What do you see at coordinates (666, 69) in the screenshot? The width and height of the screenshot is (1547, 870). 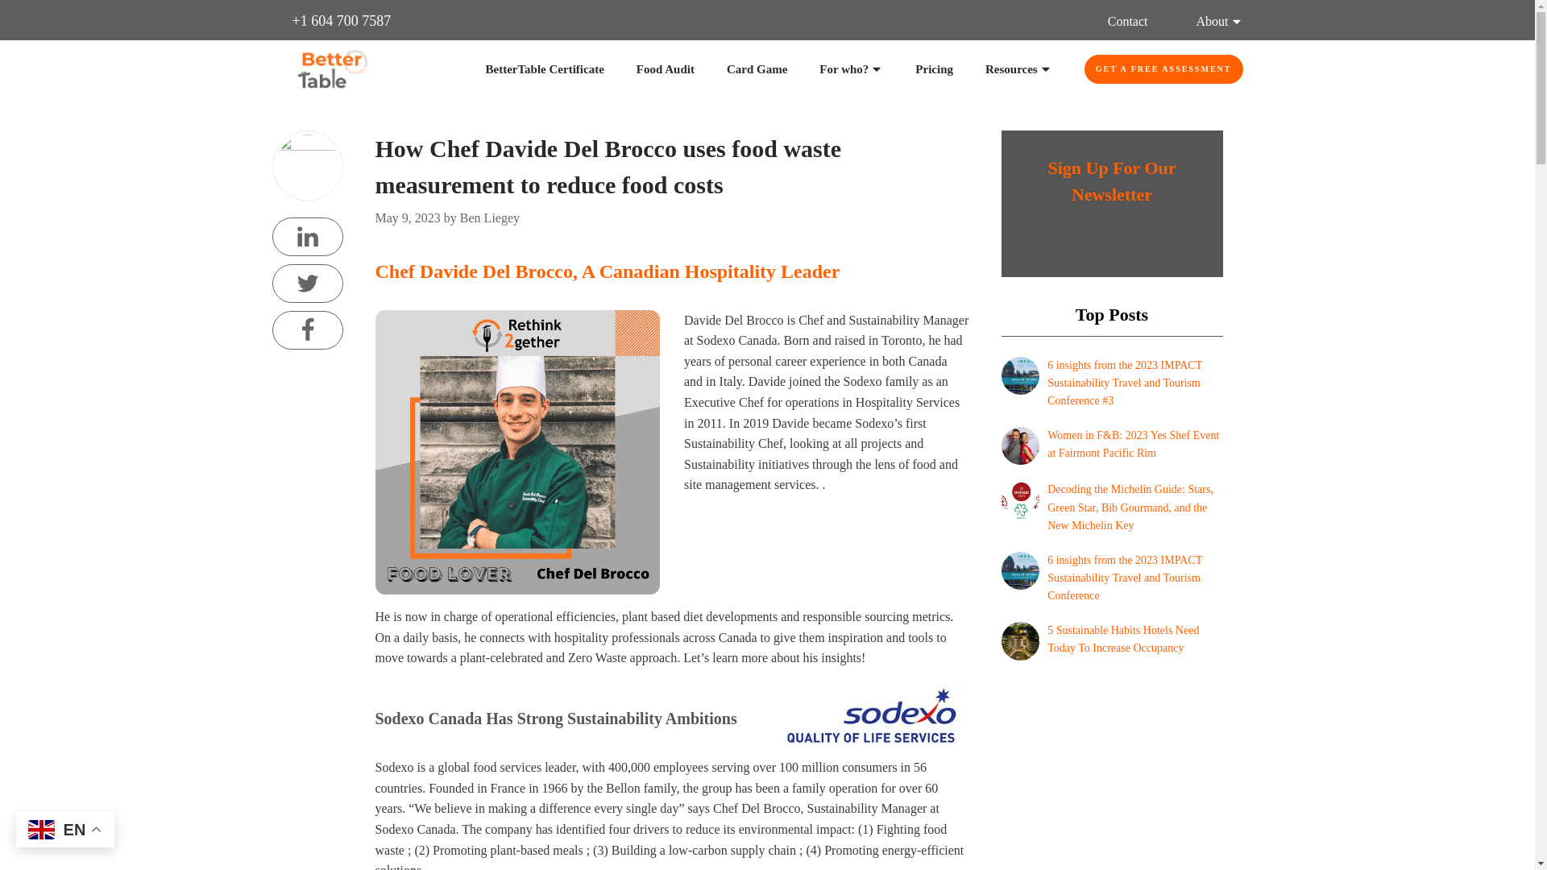 I see `Food Audit` at bounding box center [666, 69].